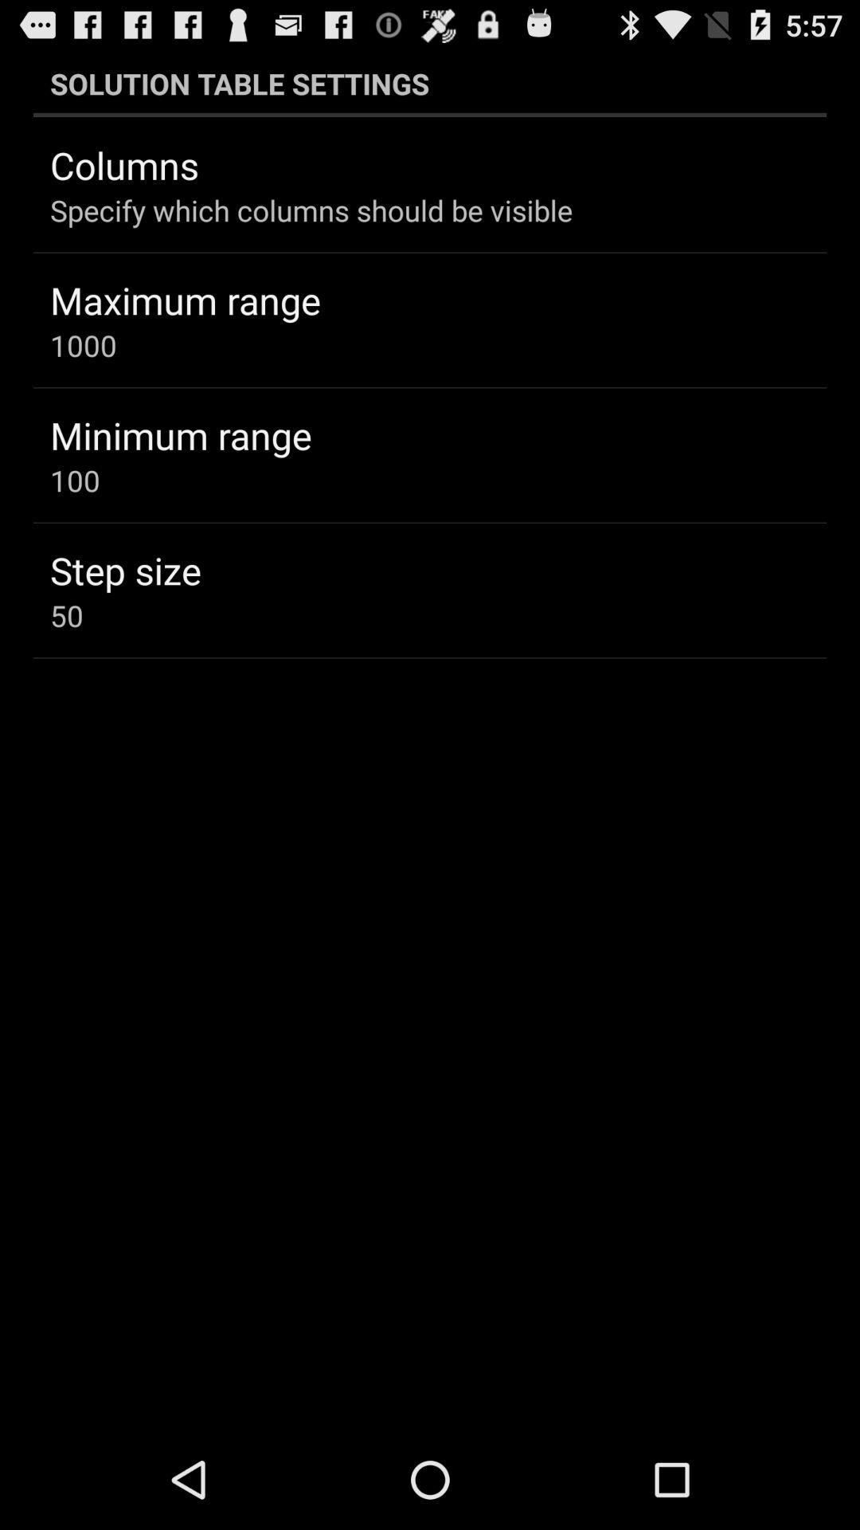 The height and width of the screenshot is (1530, 860). Describe the element at coordinates (67, 615) in the screenshot. I see `choose item below step size item` at that location.